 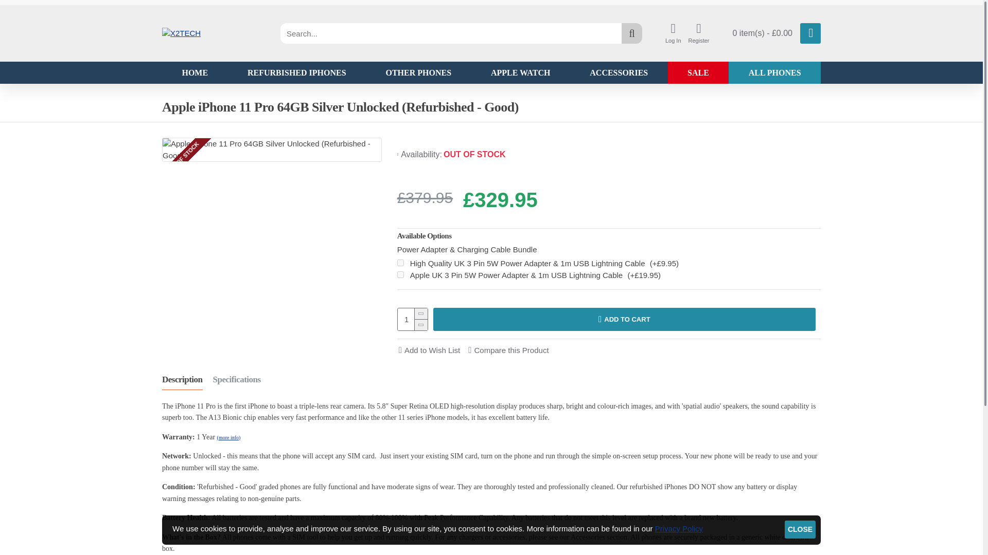 What do you see at coordinates (400, 263) in the screenshot?
I see `1083` at bounding box center [400, 263].